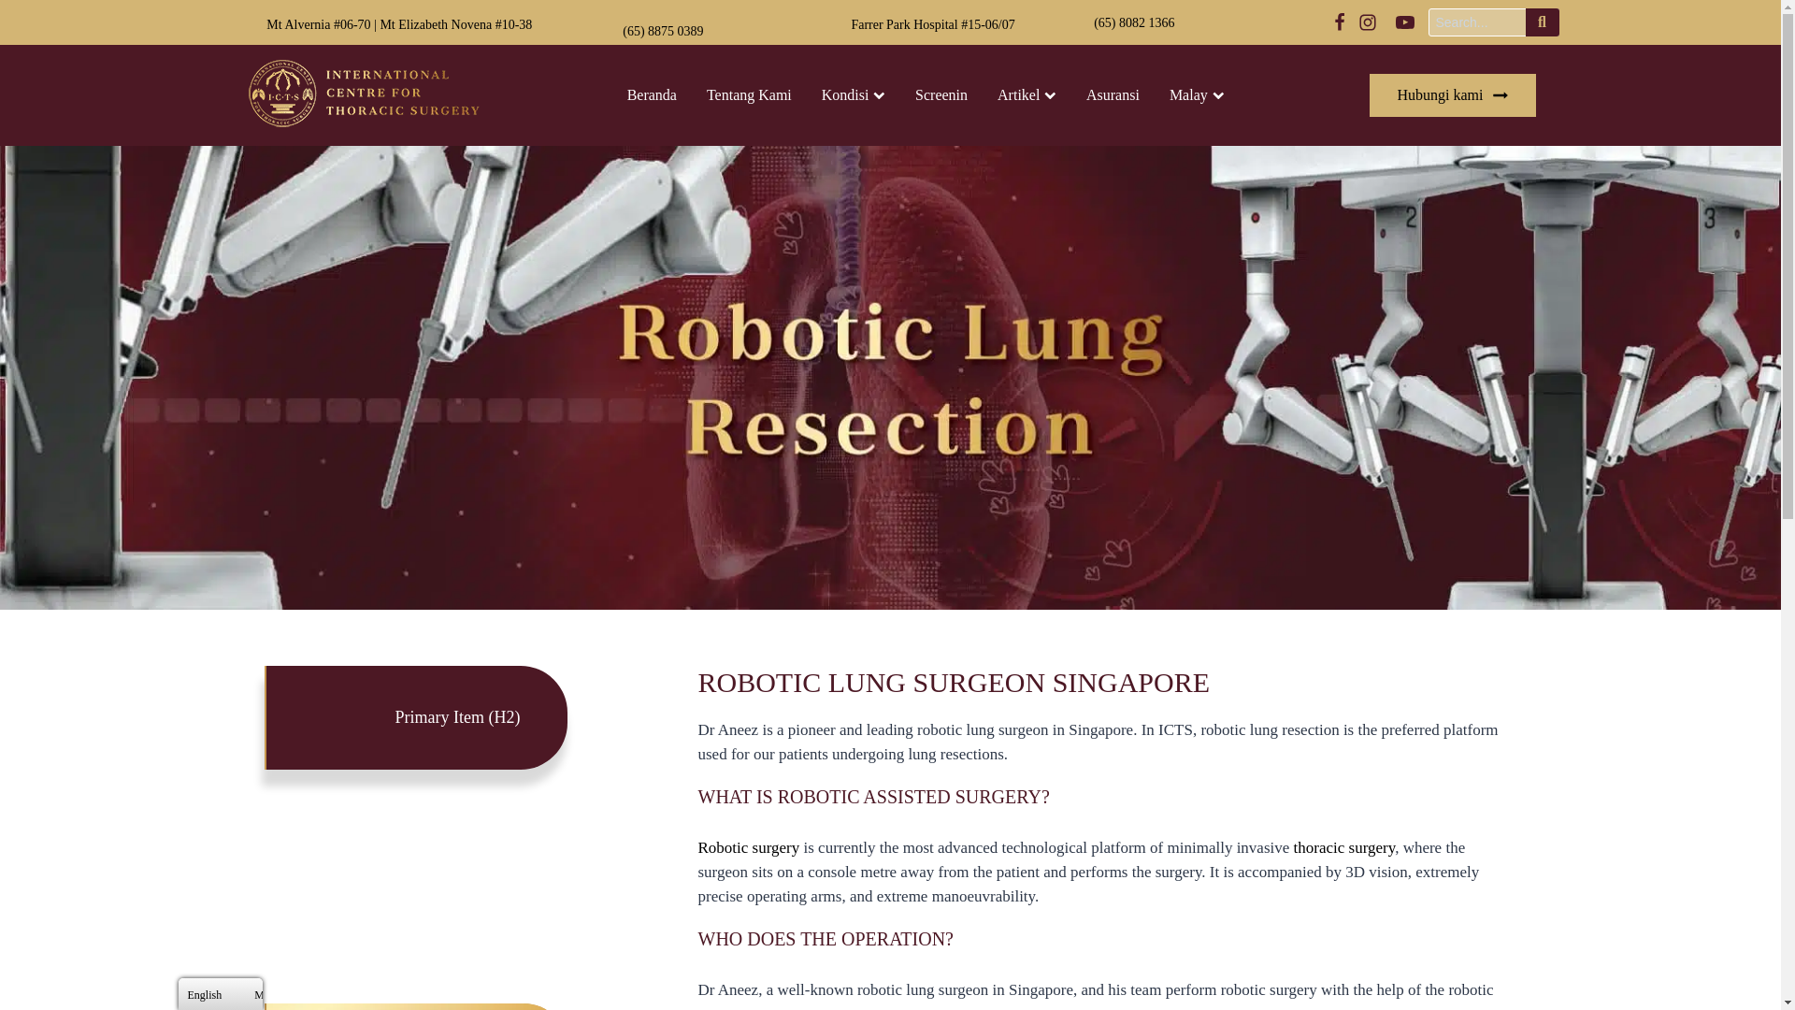 This screenshot has height=1010, width=1795. What do you see at coordinates (941, 95) in the screenshot?
I see `Screenin` at bounding box center [941, 95].